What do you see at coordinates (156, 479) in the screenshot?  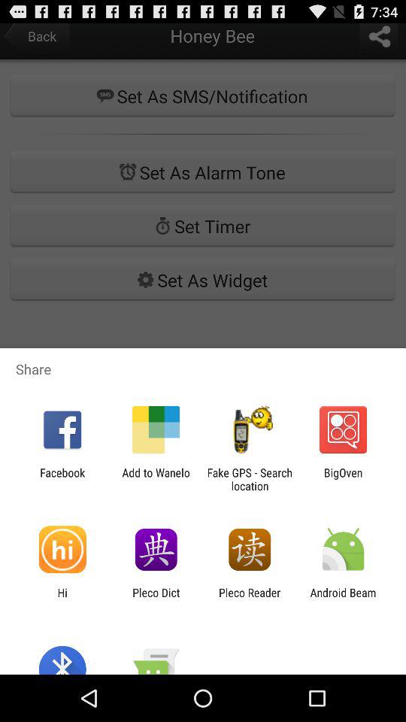 I see `turn on the app next to fake gps search item` at bounding box center [156, 479].